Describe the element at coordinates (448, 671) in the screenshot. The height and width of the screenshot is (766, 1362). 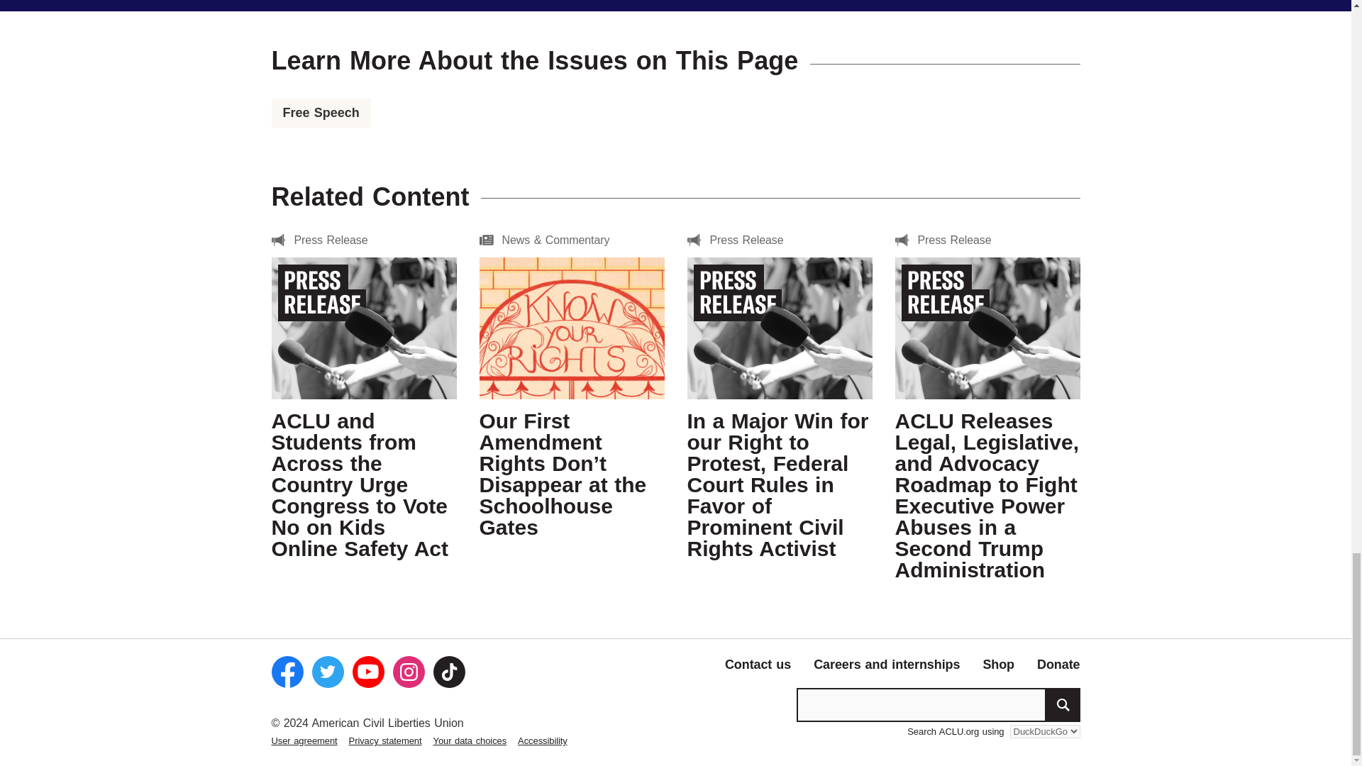
I see `Follow the ACLU on TikTok` at that location.